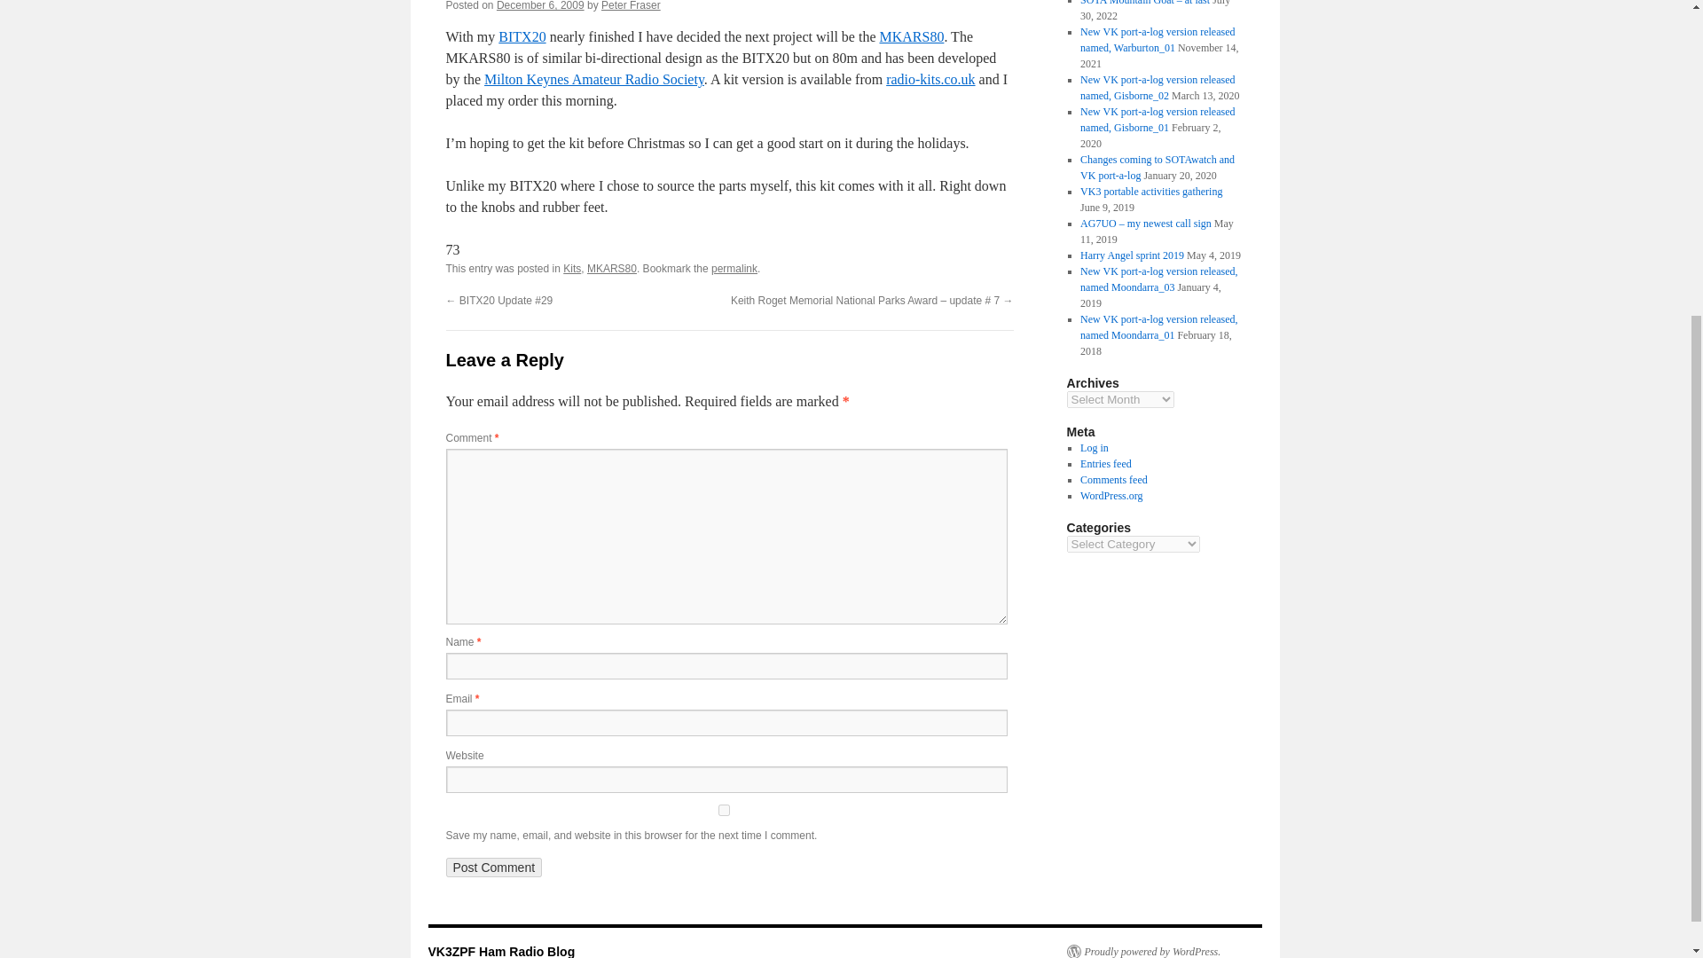 The height and width of the screenshot is (958, 1703). Describe the element at coordinates (571, 268) in the screenshot. I see `Kits` at that location.